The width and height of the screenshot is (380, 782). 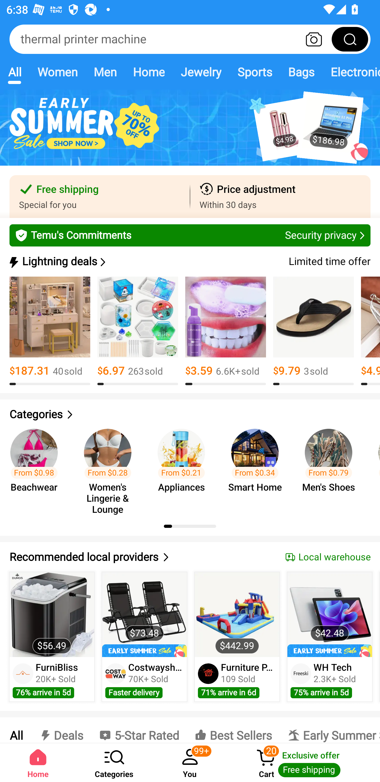 I want to click on Bags, so click(x=301, y=72).